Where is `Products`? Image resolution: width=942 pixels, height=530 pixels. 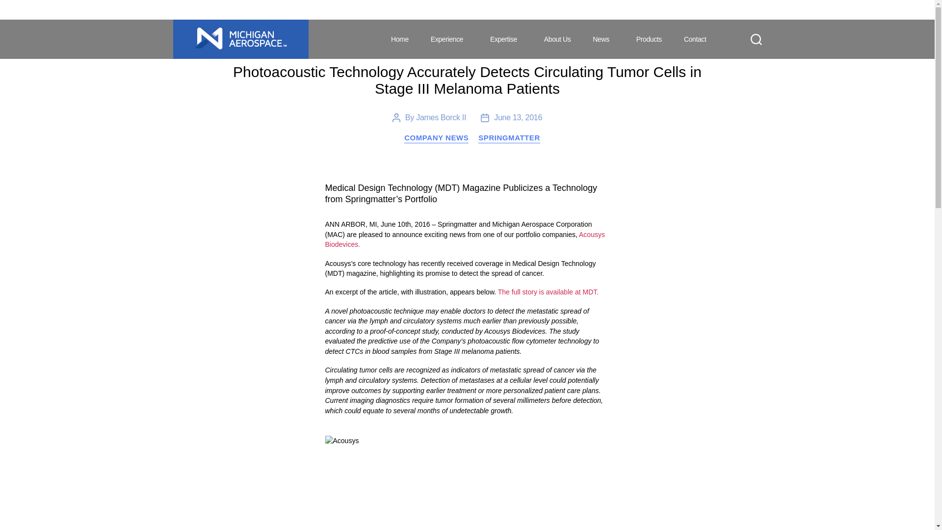 Products is located at coordinates (649, 39).